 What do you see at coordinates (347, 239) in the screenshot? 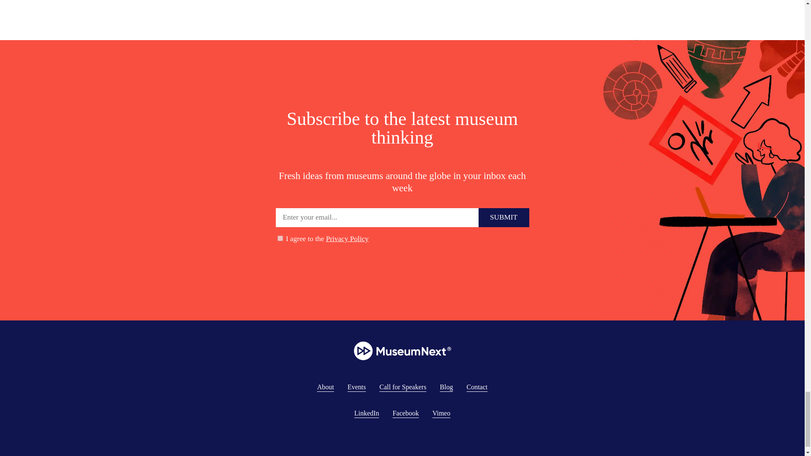
I see `Privacy Policy` at bounding box center [347, 239].